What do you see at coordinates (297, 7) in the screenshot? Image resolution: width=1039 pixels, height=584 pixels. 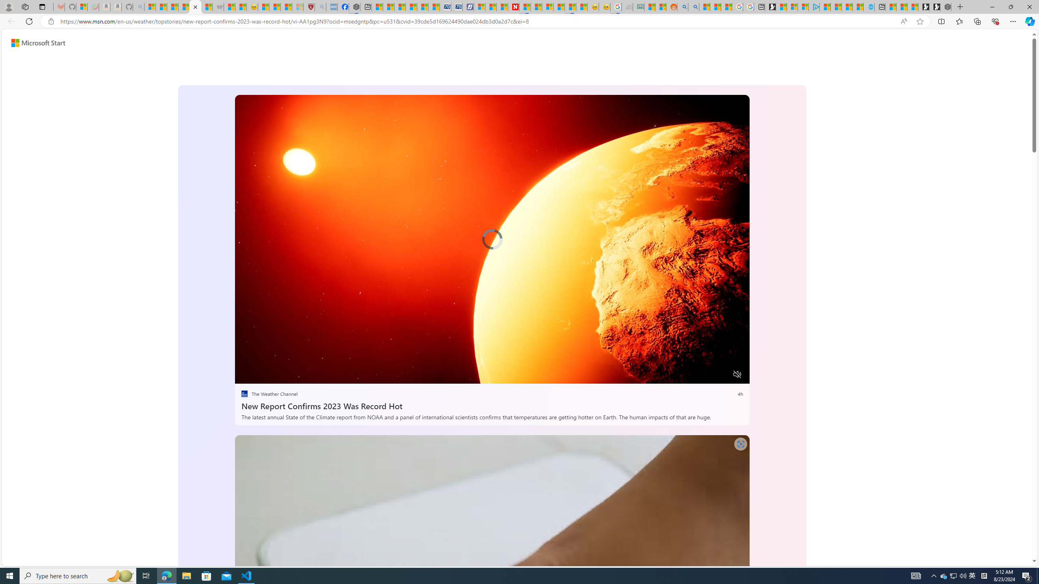 I see `12 Popular Science Lies that Must be Corrected - Sleeping` at bounding box center [297, 7].